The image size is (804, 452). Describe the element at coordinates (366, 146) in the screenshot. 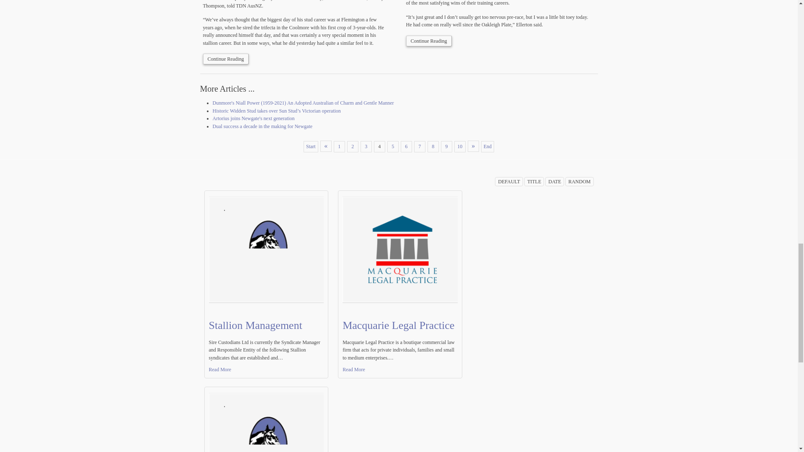

I see `3` at that location.